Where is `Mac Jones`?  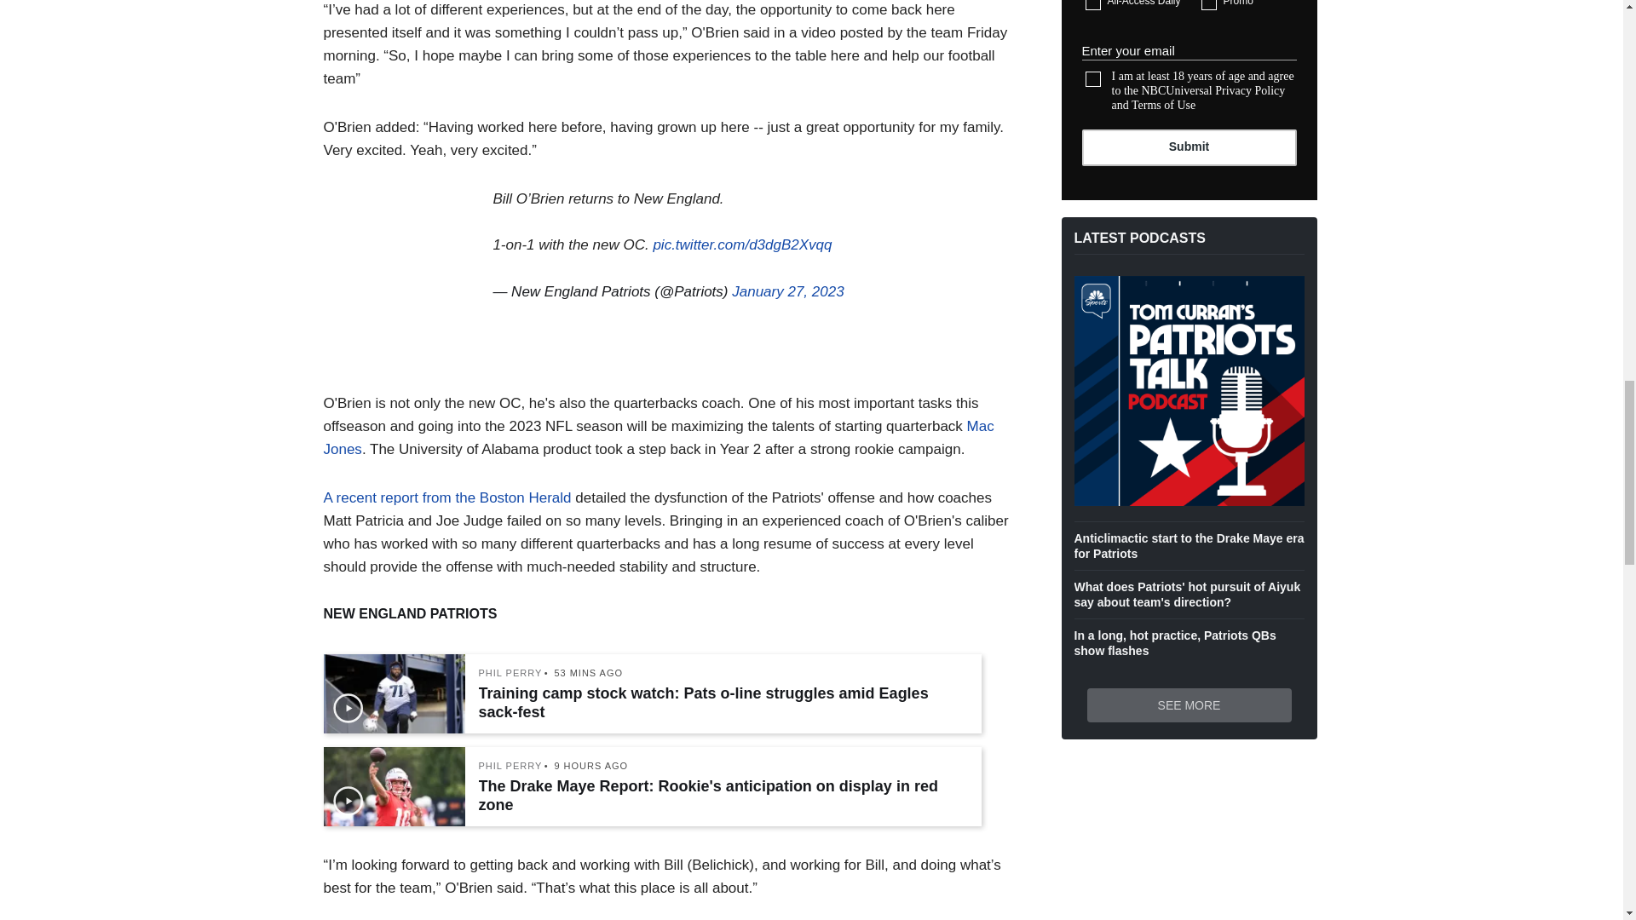
Mac Jones is located at coordinates (660, 438).